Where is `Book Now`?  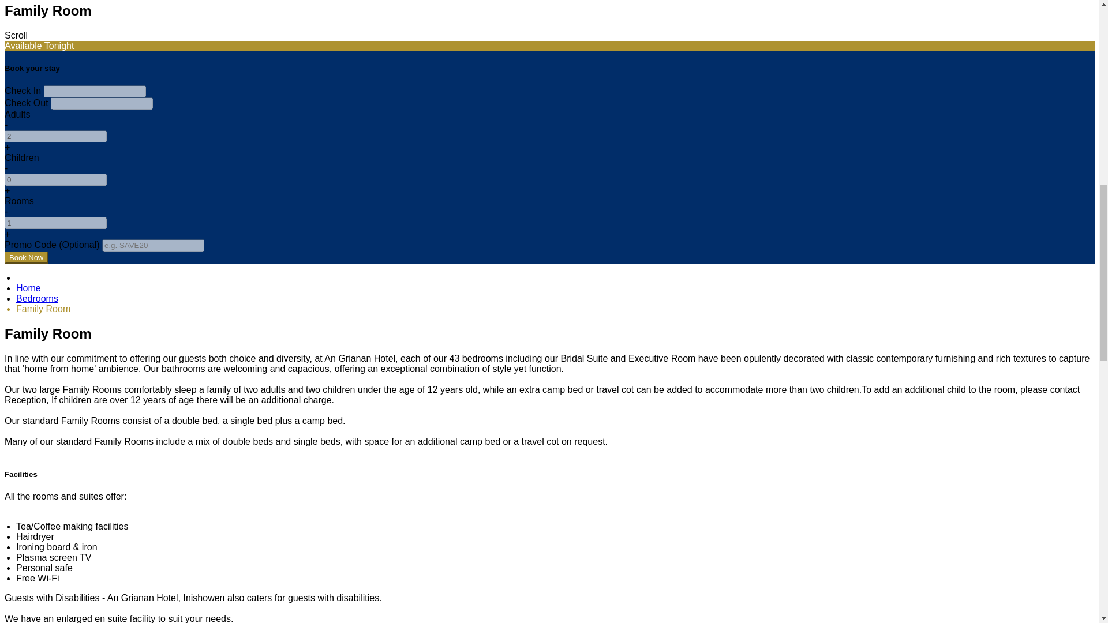
Book Now is located at coordinates (25, 257).